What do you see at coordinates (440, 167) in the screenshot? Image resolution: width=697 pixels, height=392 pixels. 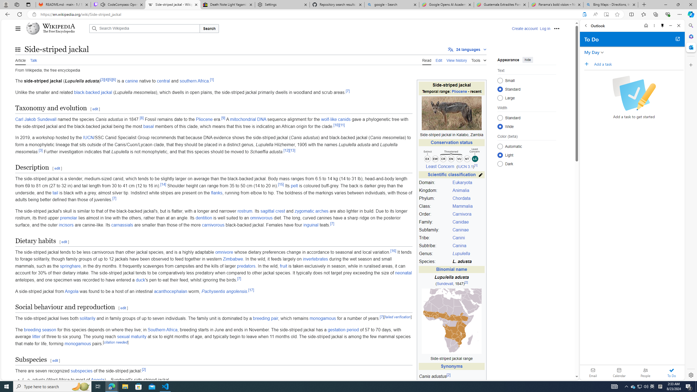 I see `Least Concern` at bounding box center [440, 167].